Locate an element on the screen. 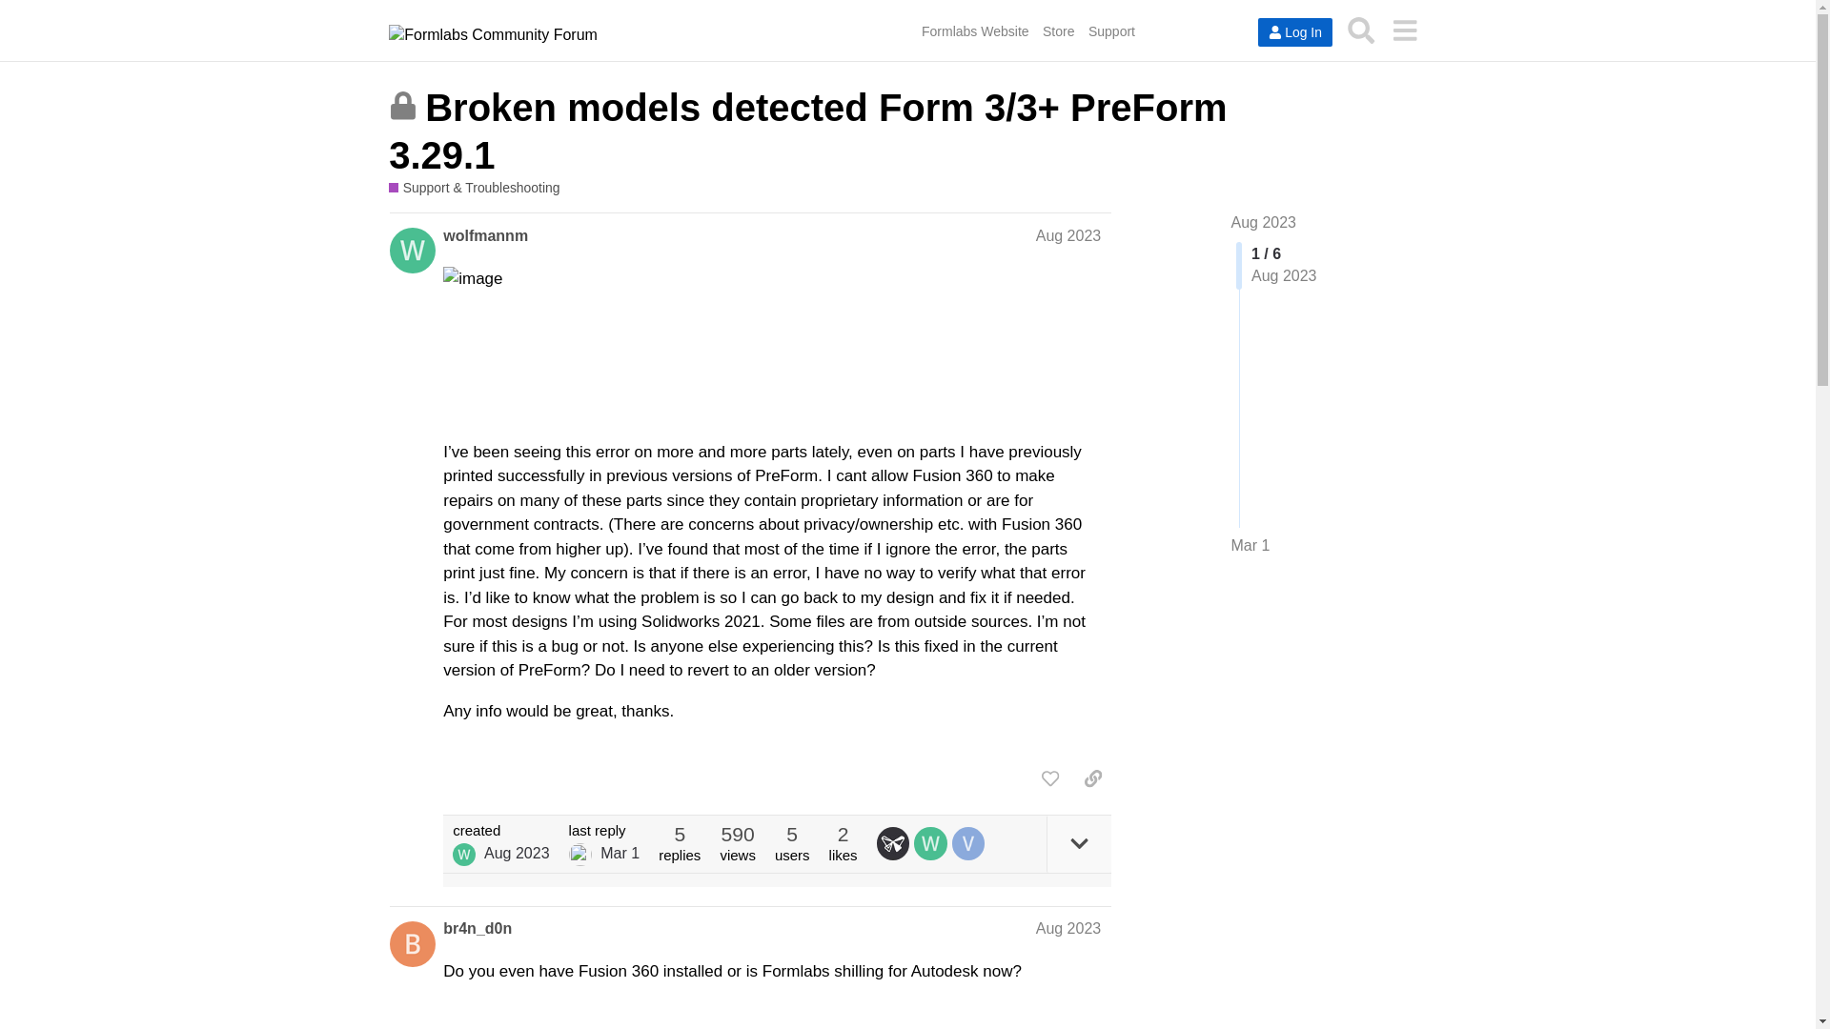 The width and height of the screenshot is (1830, 1029). Store is located at coordinates (1058, 30).